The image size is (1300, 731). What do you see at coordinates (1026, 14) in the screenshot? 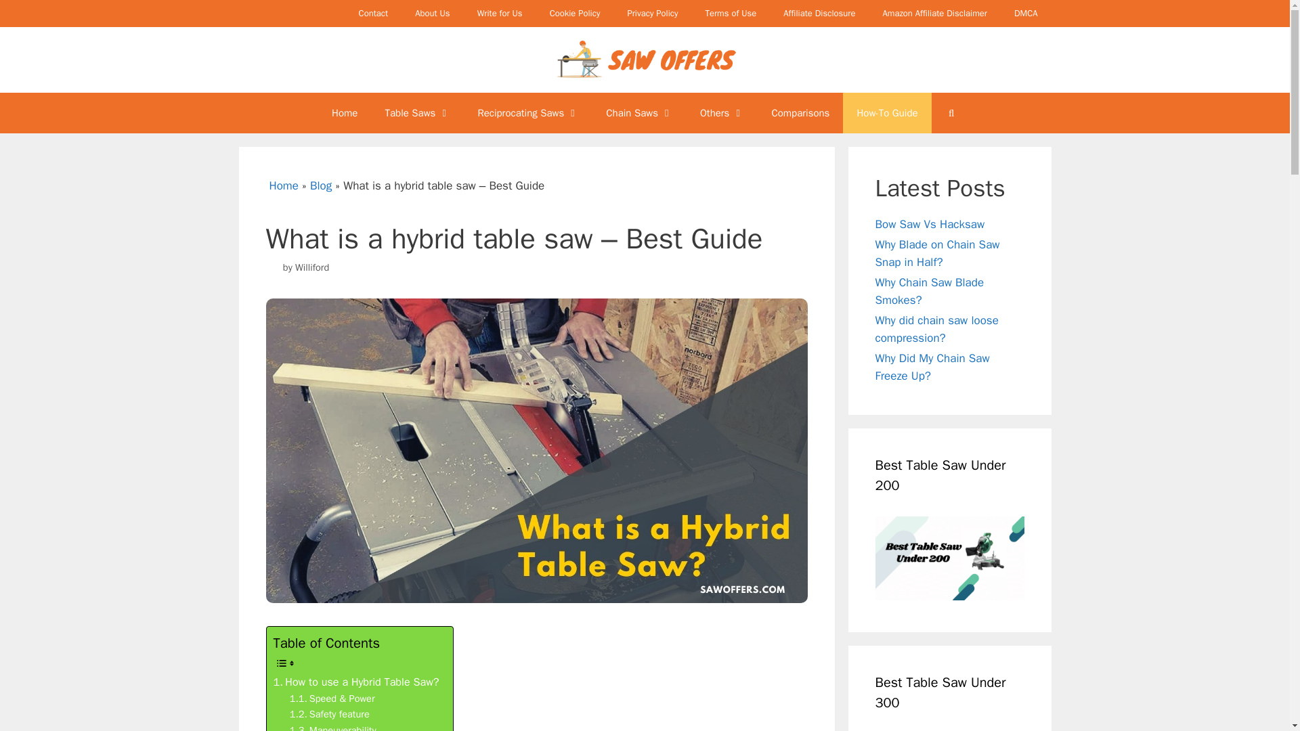
I see `DMCA` at bounding box center [1026, 14].